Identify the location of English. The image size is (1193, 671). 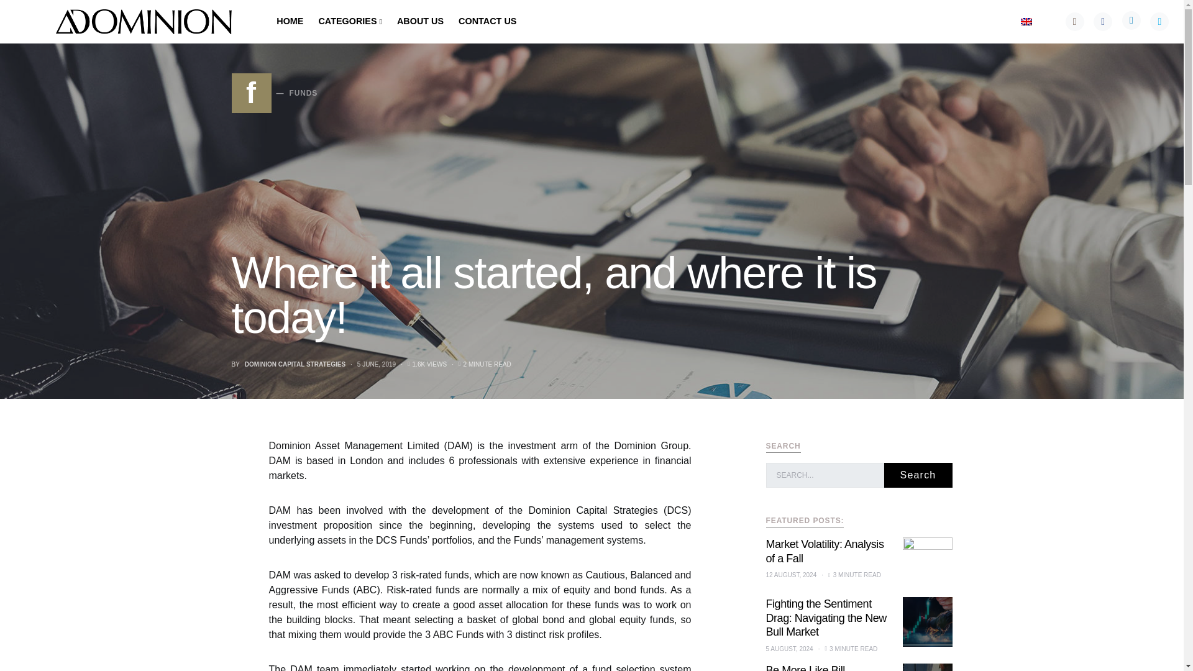
(1026, 22).